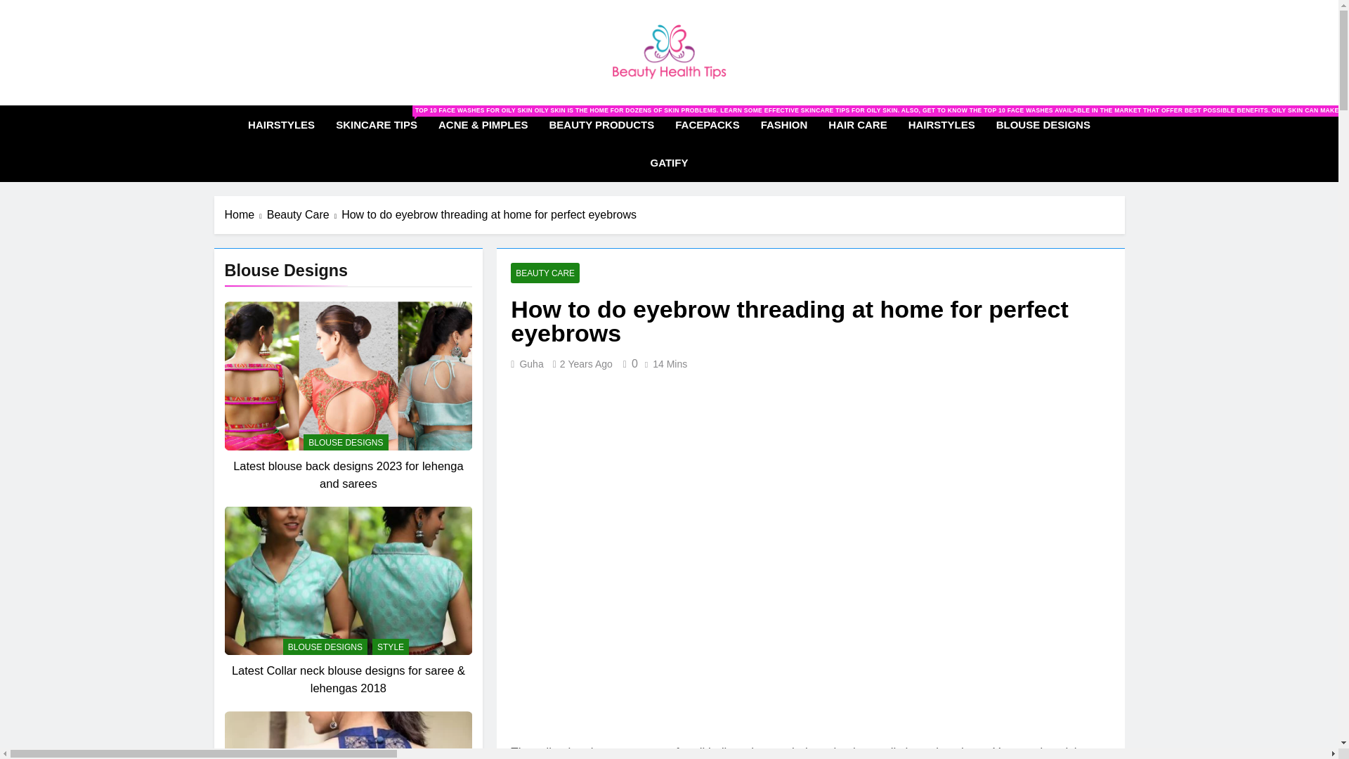 This screenshot has height=759, width=1349. What do you see at coordinates (601, 125) in the screenshot?
I see `BEAUTY PRODUCTS` at bounding box center [601, 125].